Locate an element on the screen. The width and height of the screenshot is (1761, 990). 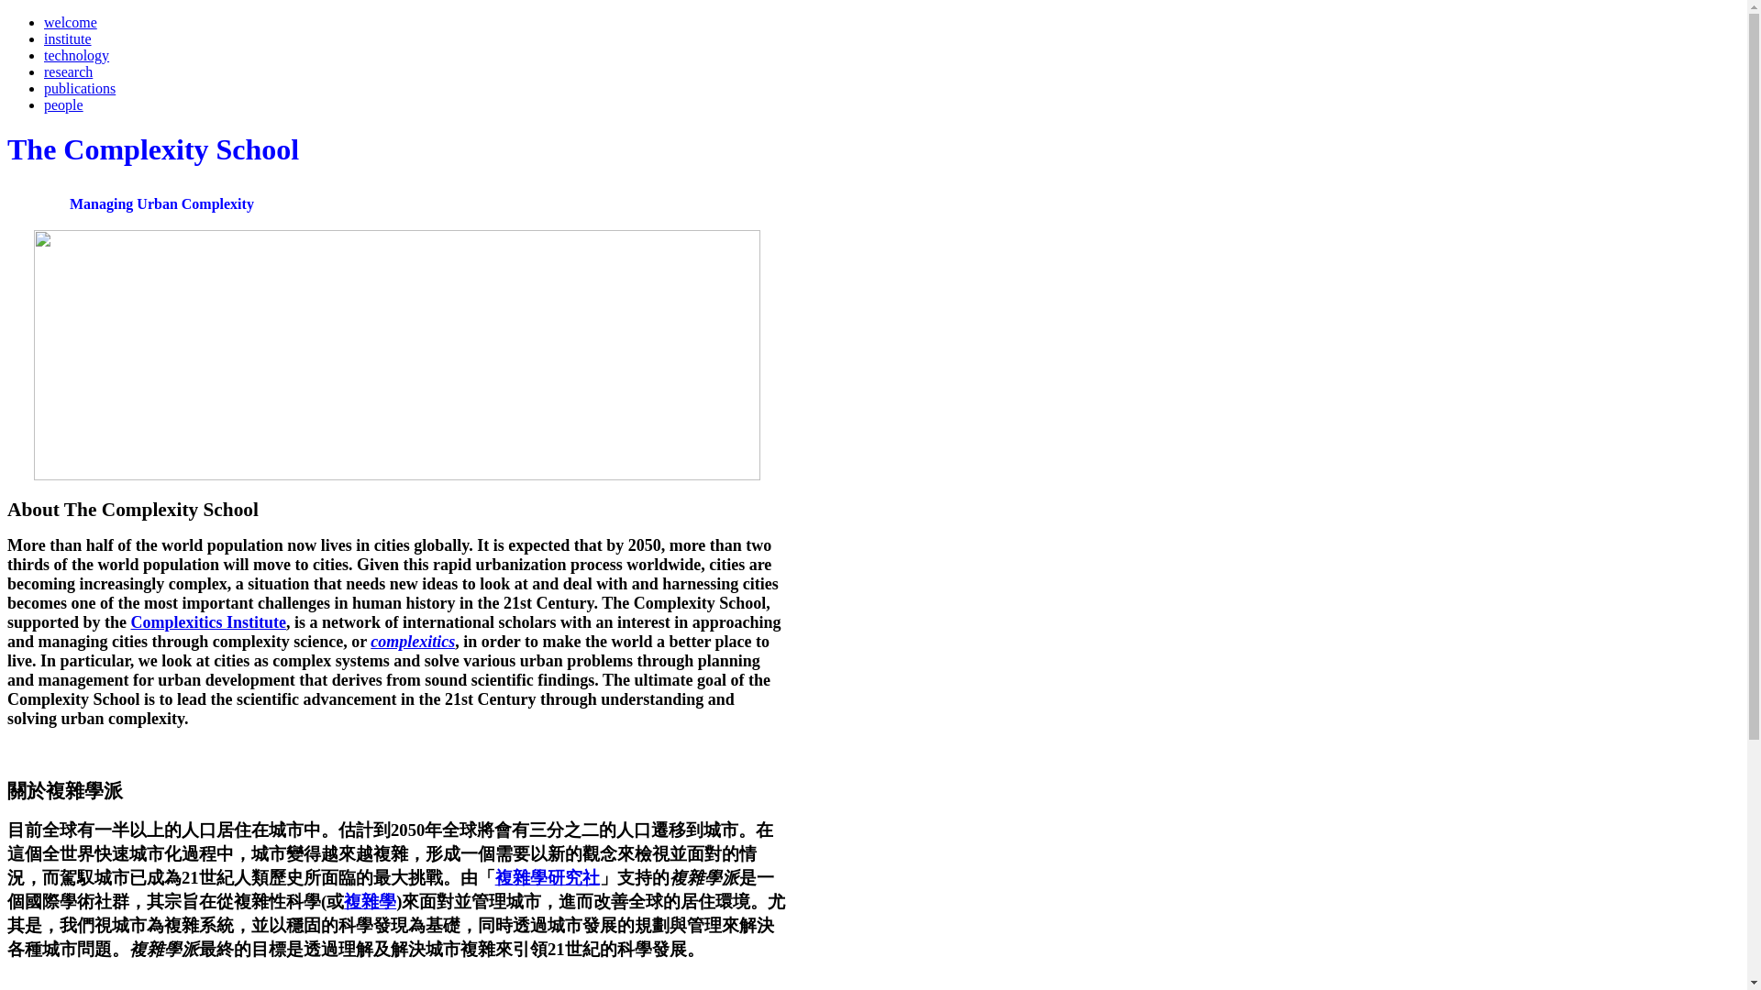
people is located at coordinates (63, 104).